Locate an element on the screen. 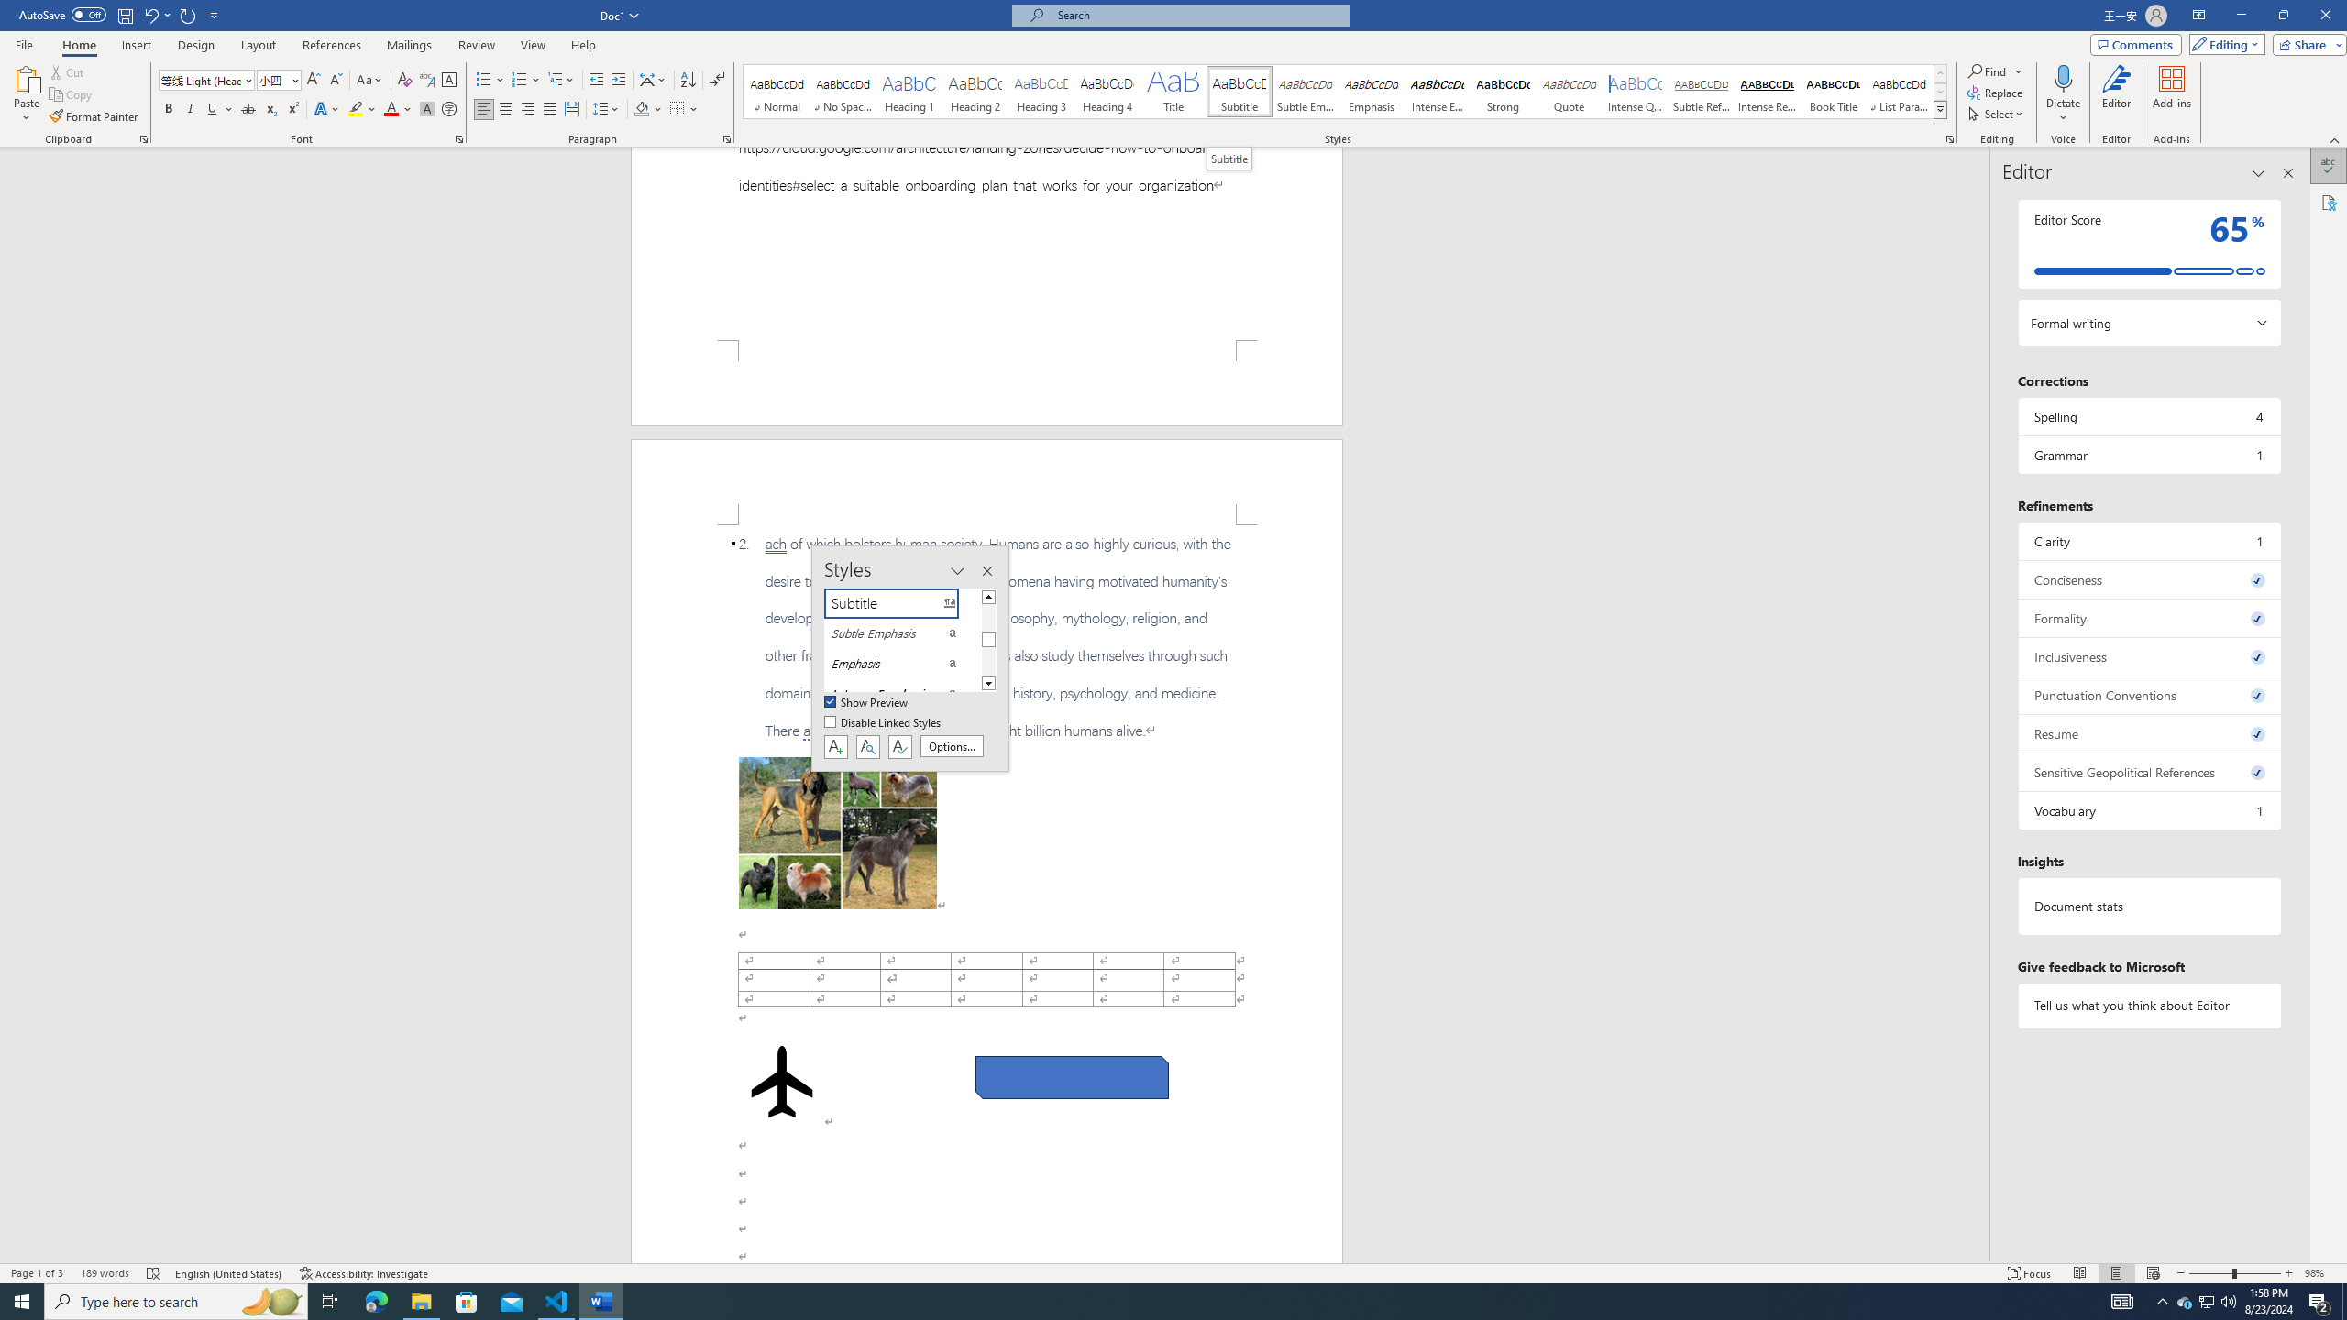 The image size is (2347, 1320). Clarity, 1 issue. Press space or enter to review items. is located at coordinates (2149, 541).